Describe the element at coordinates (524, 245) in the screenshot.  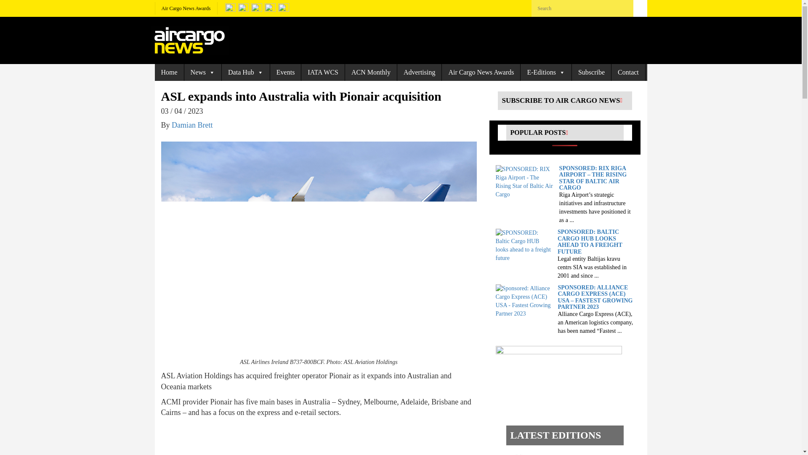
I see `SPONSORED: Baltic Cargo HUB looks ahead to a freight future` at that location.